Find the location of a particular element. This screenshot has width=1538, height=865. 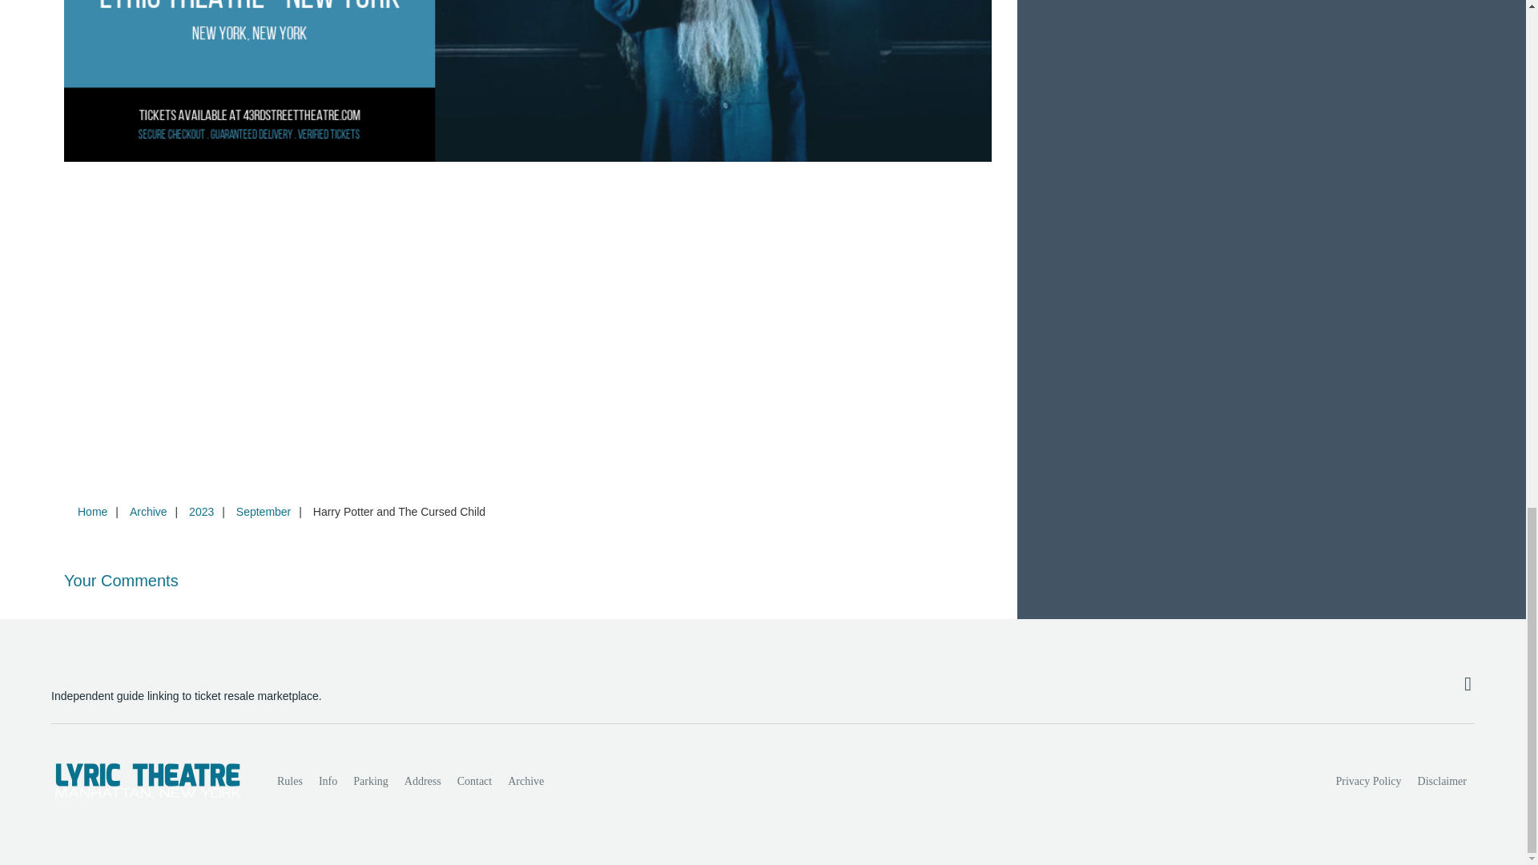

Address is located at coordinates (423, 781).